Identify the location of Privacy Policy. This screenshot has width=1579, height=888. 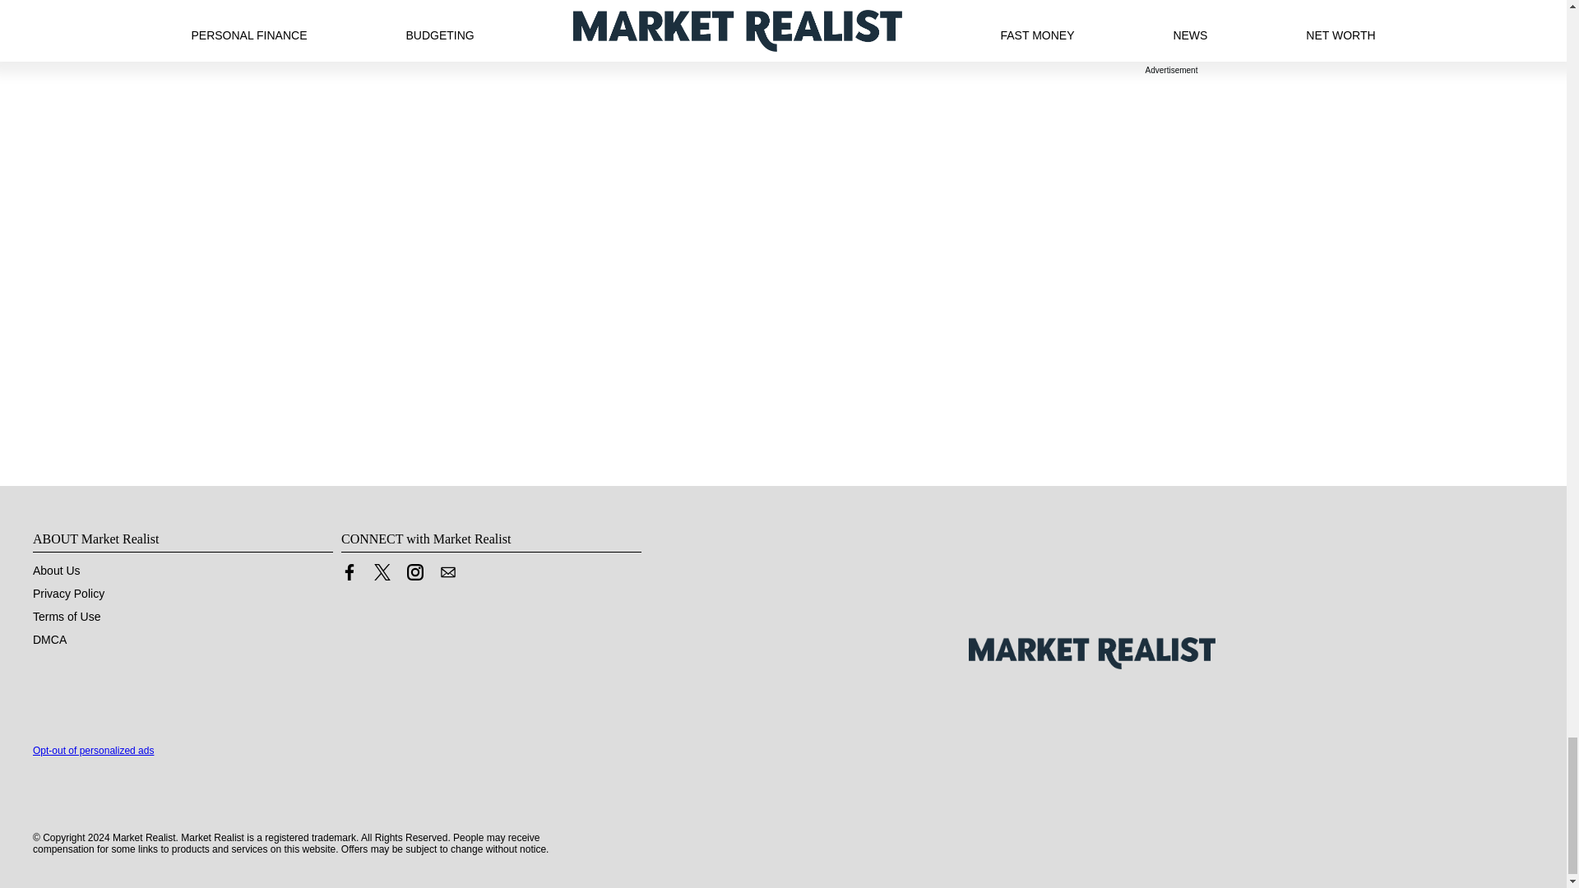
(68, 594).